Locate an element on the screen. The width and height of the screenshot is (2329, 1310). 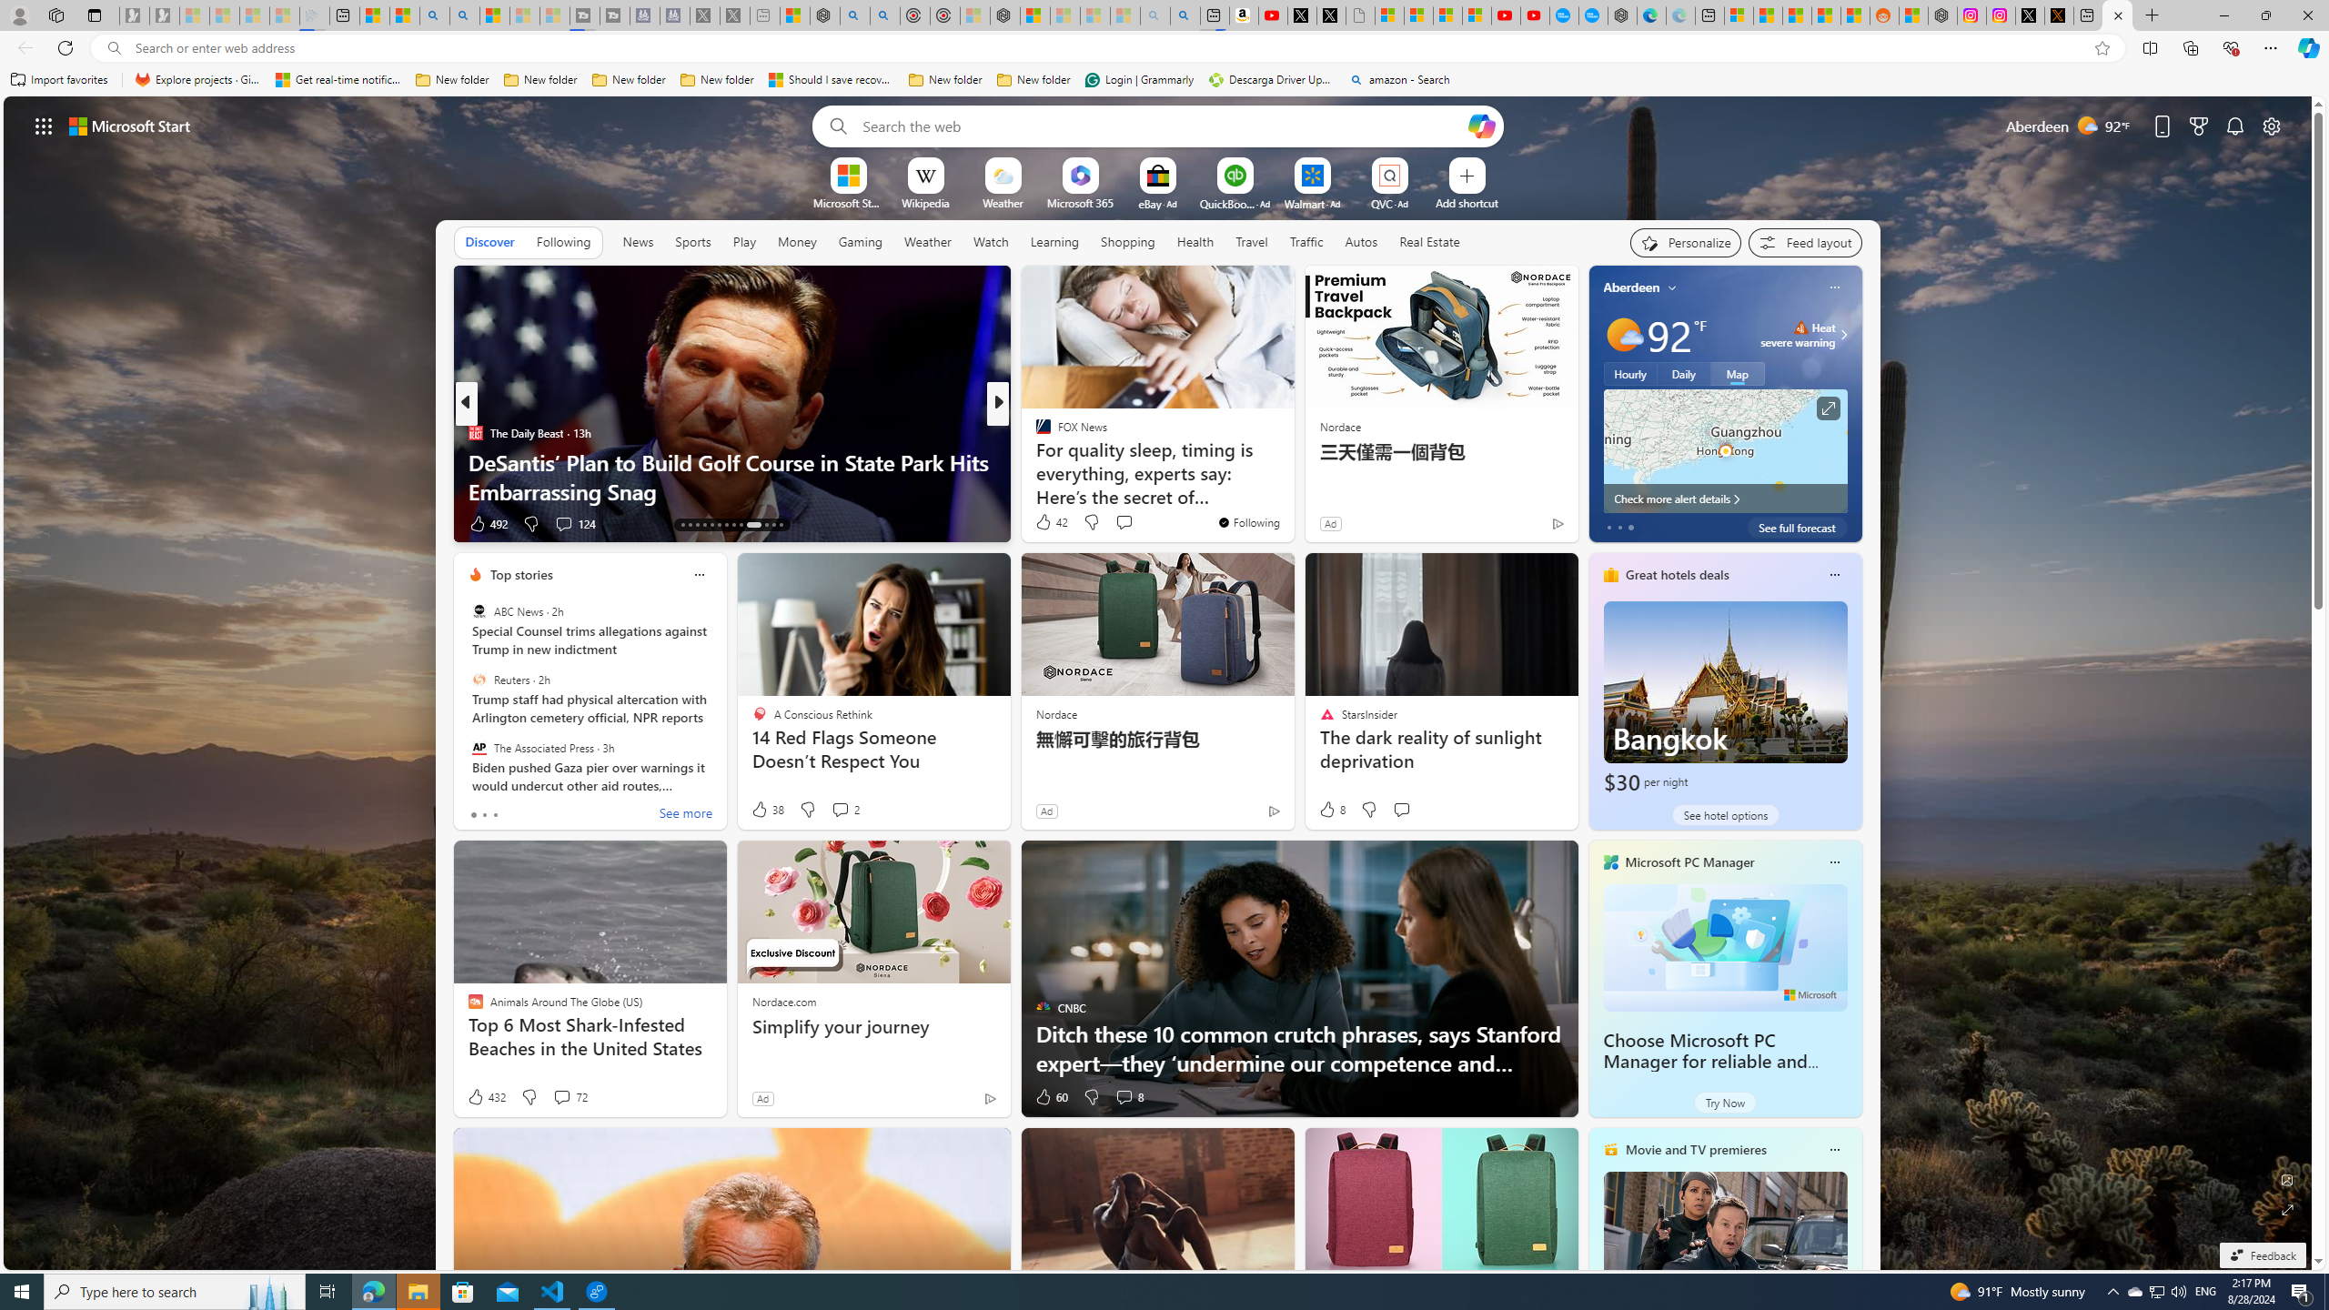
Class: weather-arrow-glyph is located at coordinates (1843, 335).